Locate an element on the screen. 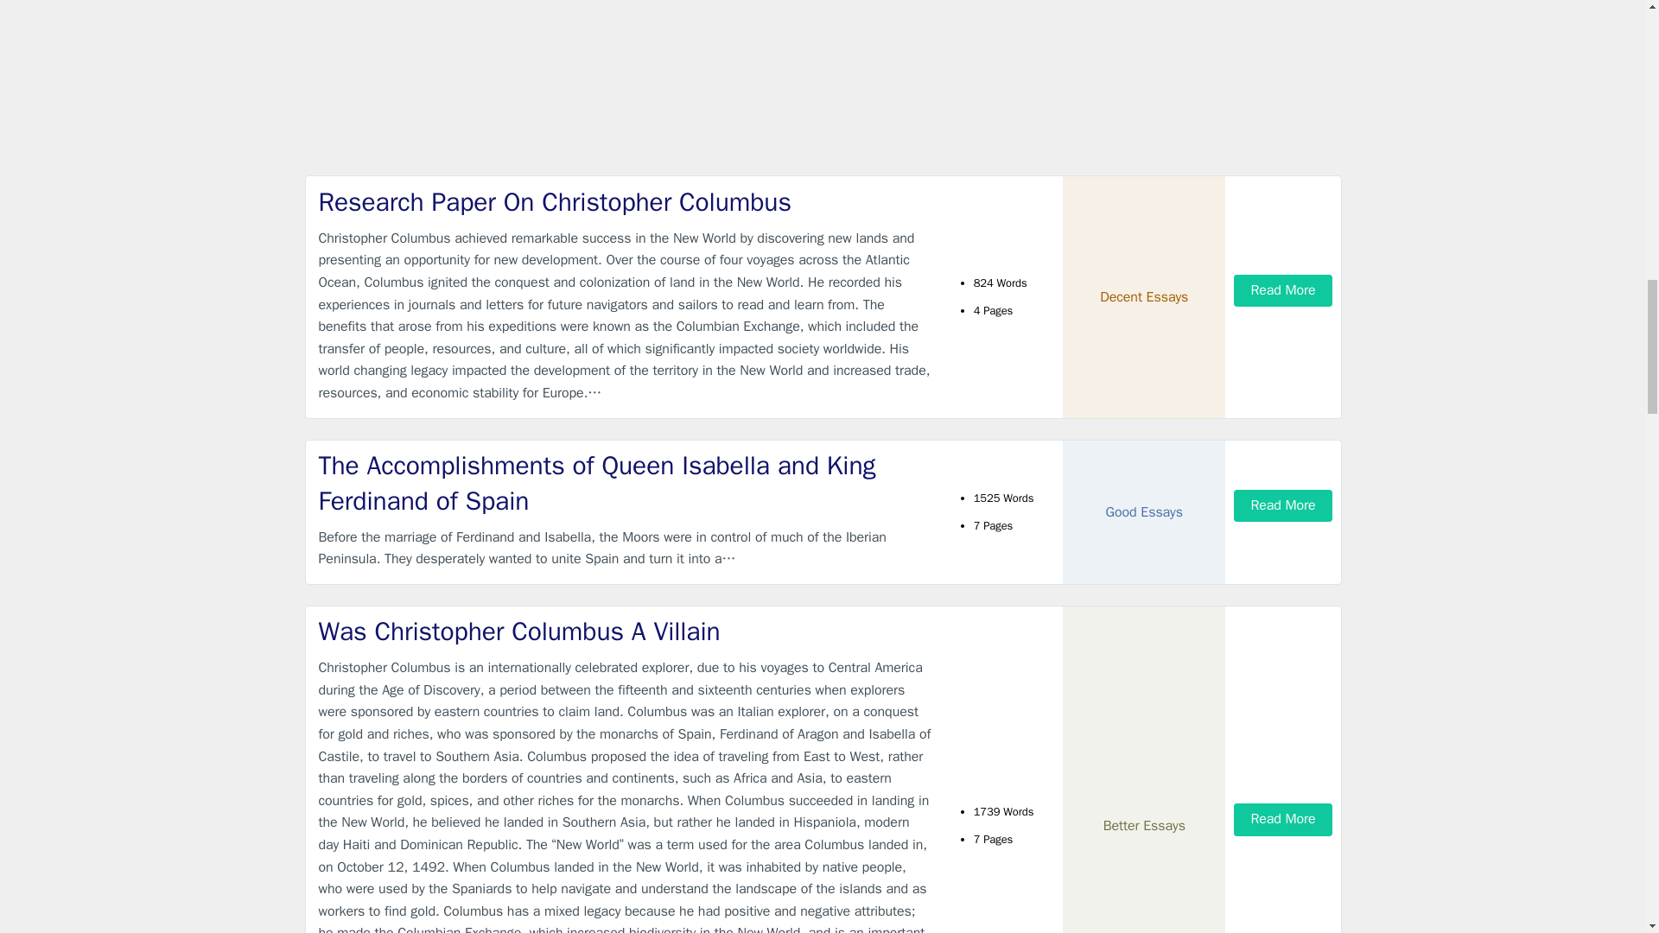 The width and height of the screenshot is (1659, 933). Read More is located at coordinates (1282, 505).